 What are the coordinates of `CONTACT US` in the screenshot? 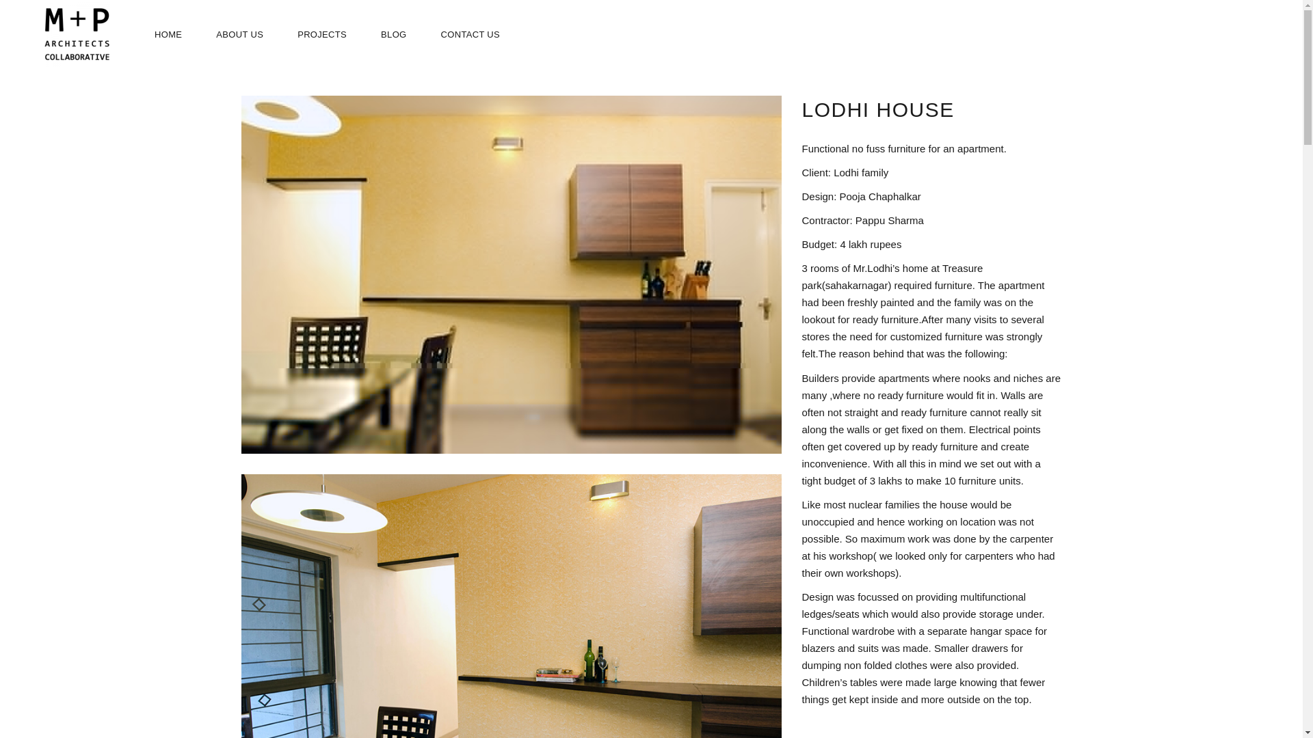 It's located at (470, 34).